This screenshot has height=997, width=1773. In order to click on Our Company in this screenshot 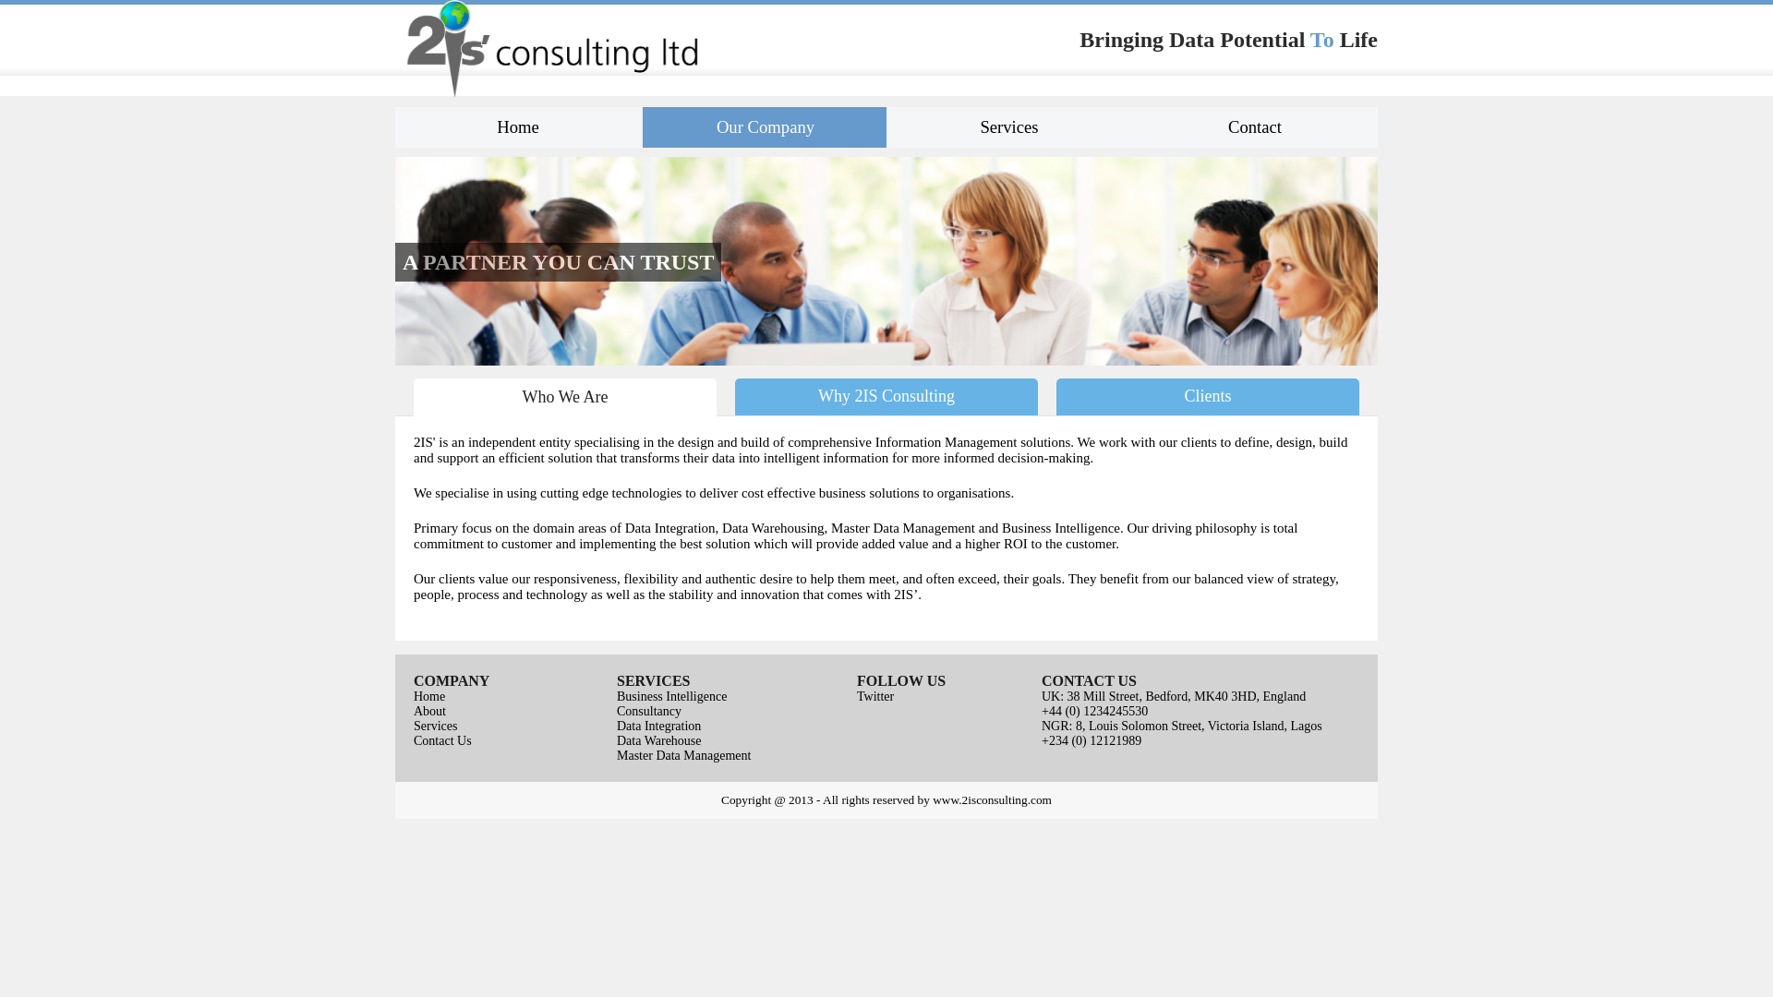, I will do `click(766, 127)`.